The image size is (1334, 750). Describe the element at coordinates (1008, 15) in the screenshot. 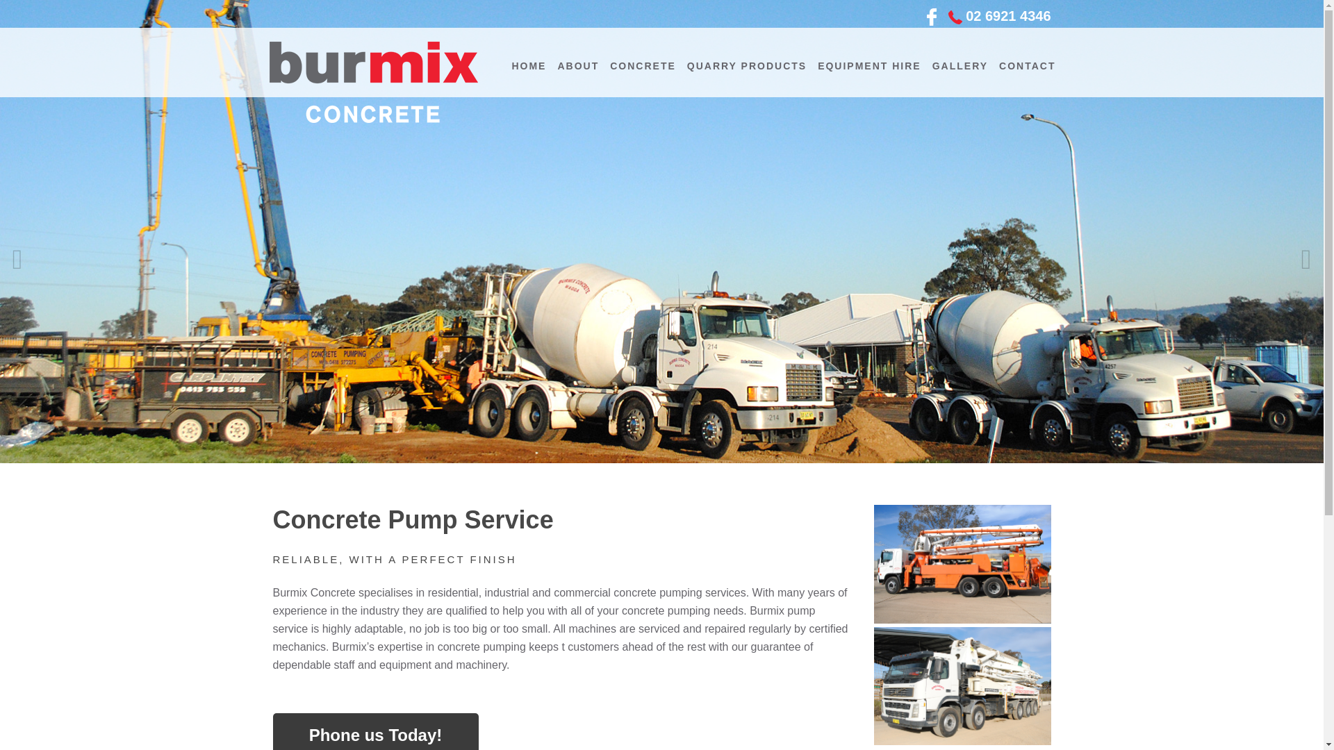

I see `02 6921 4346` at that location.